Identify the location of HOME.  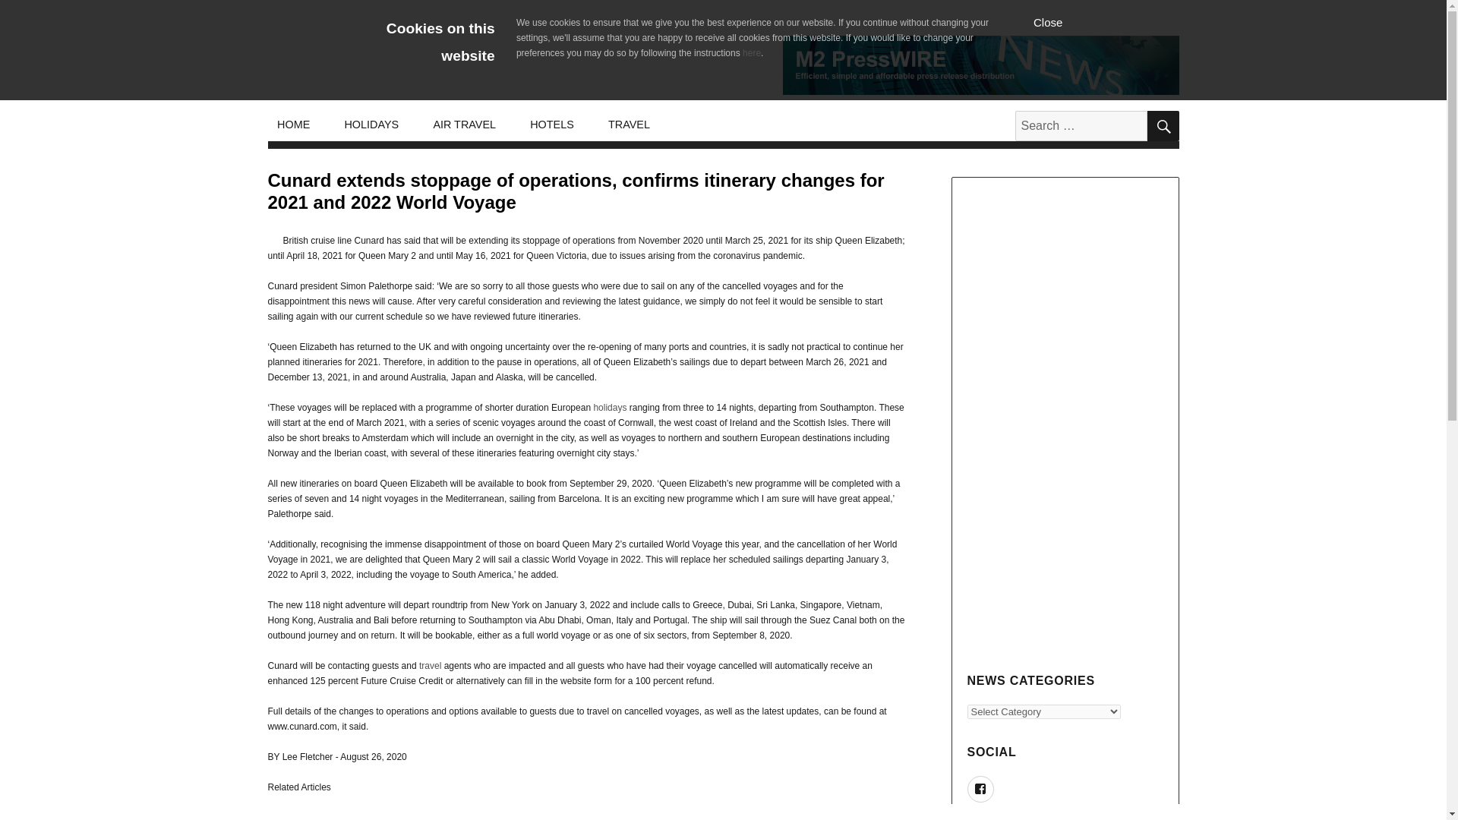
(293, 125).